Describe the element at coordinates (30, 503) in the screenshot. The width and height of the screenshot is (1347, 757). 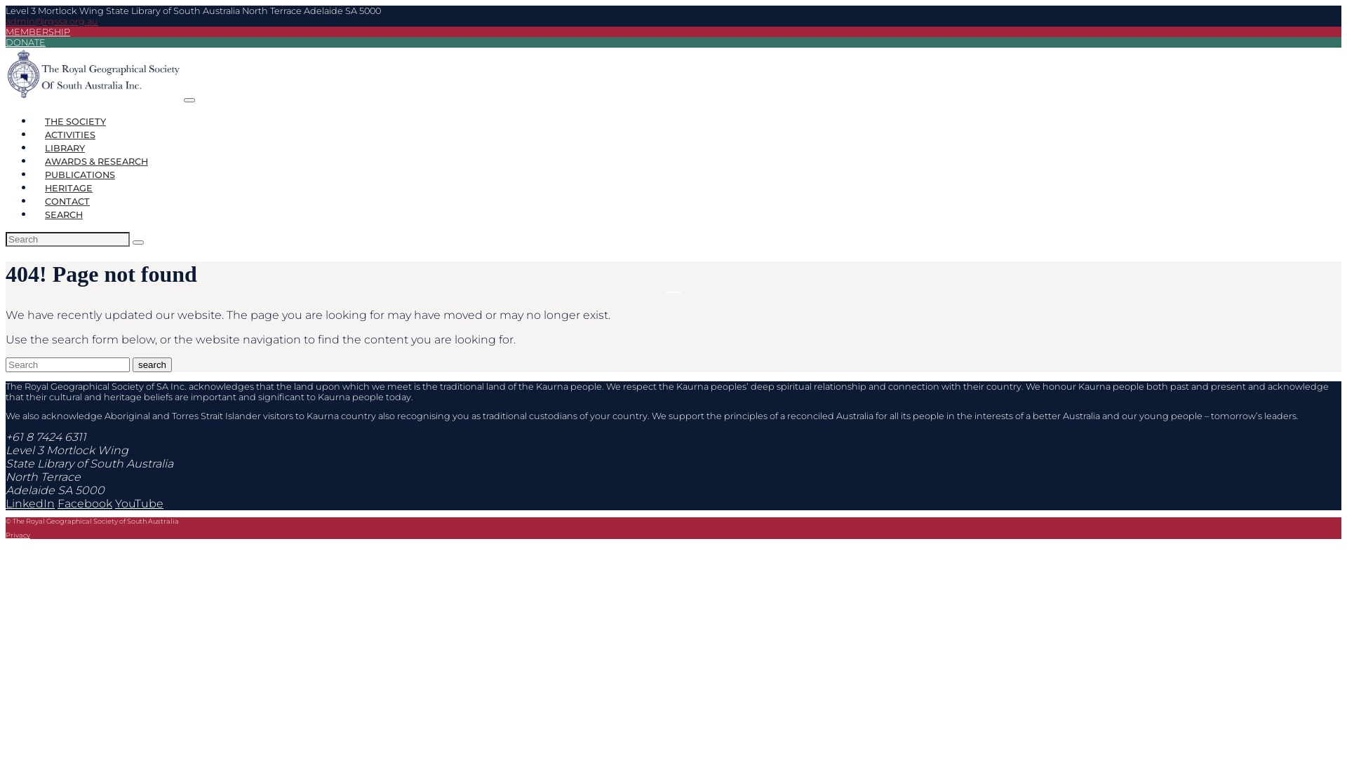
I see `LinkedIn` at that location.